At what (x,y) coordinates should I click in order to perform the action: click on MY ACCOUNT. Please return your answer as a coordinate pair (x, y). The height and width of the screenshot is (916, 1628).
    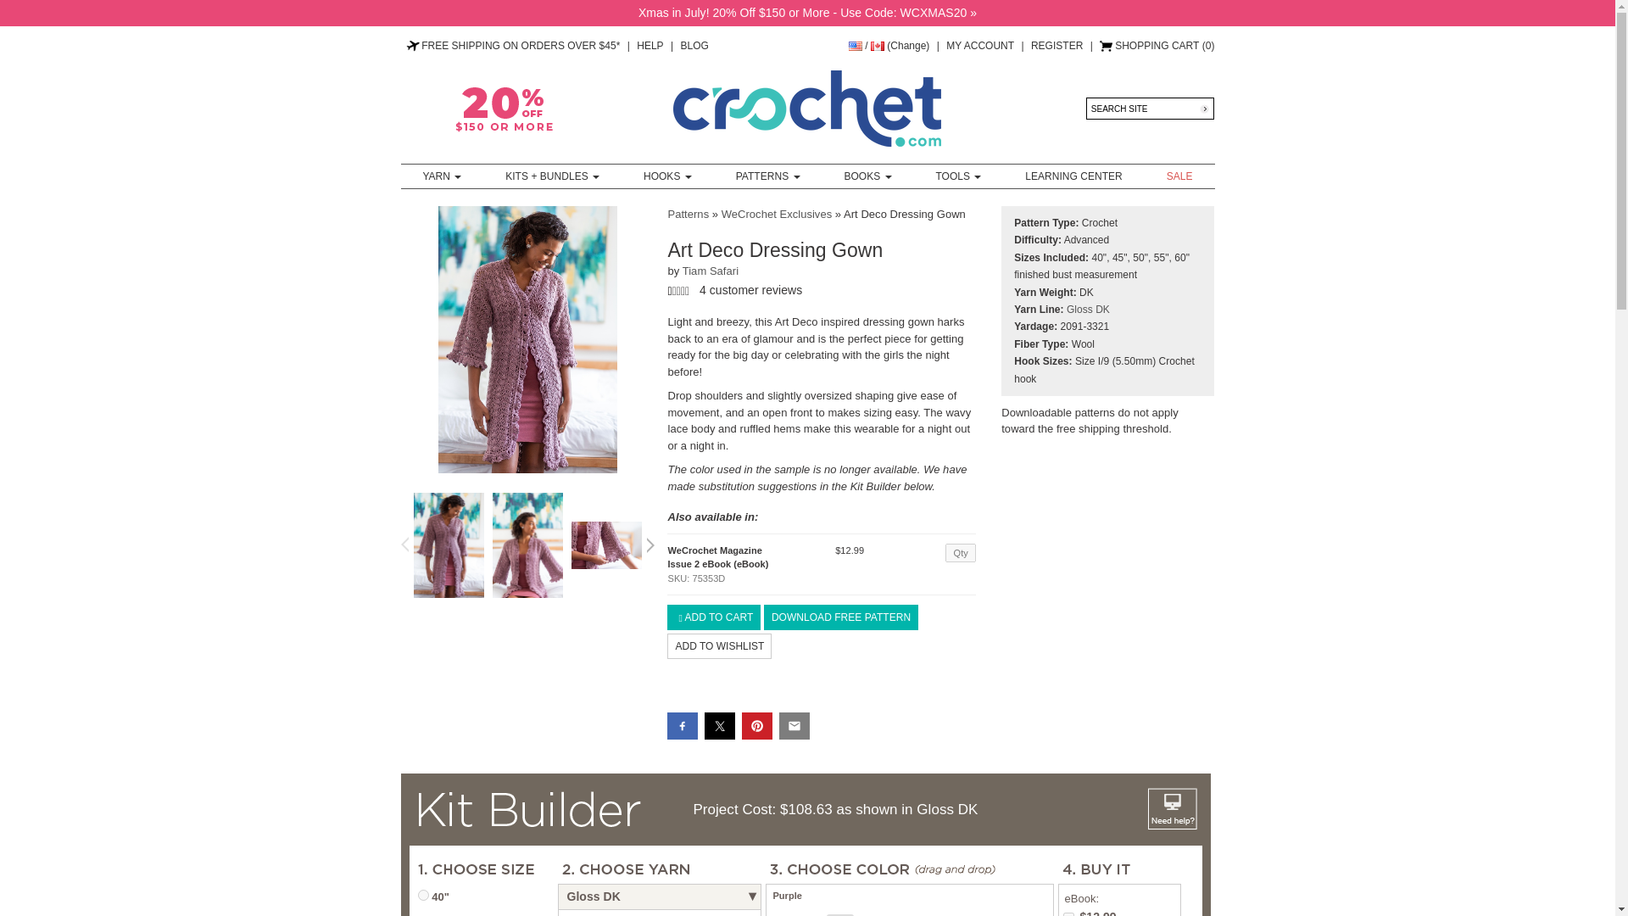
    Looking at the image, I should click on (980, 46).